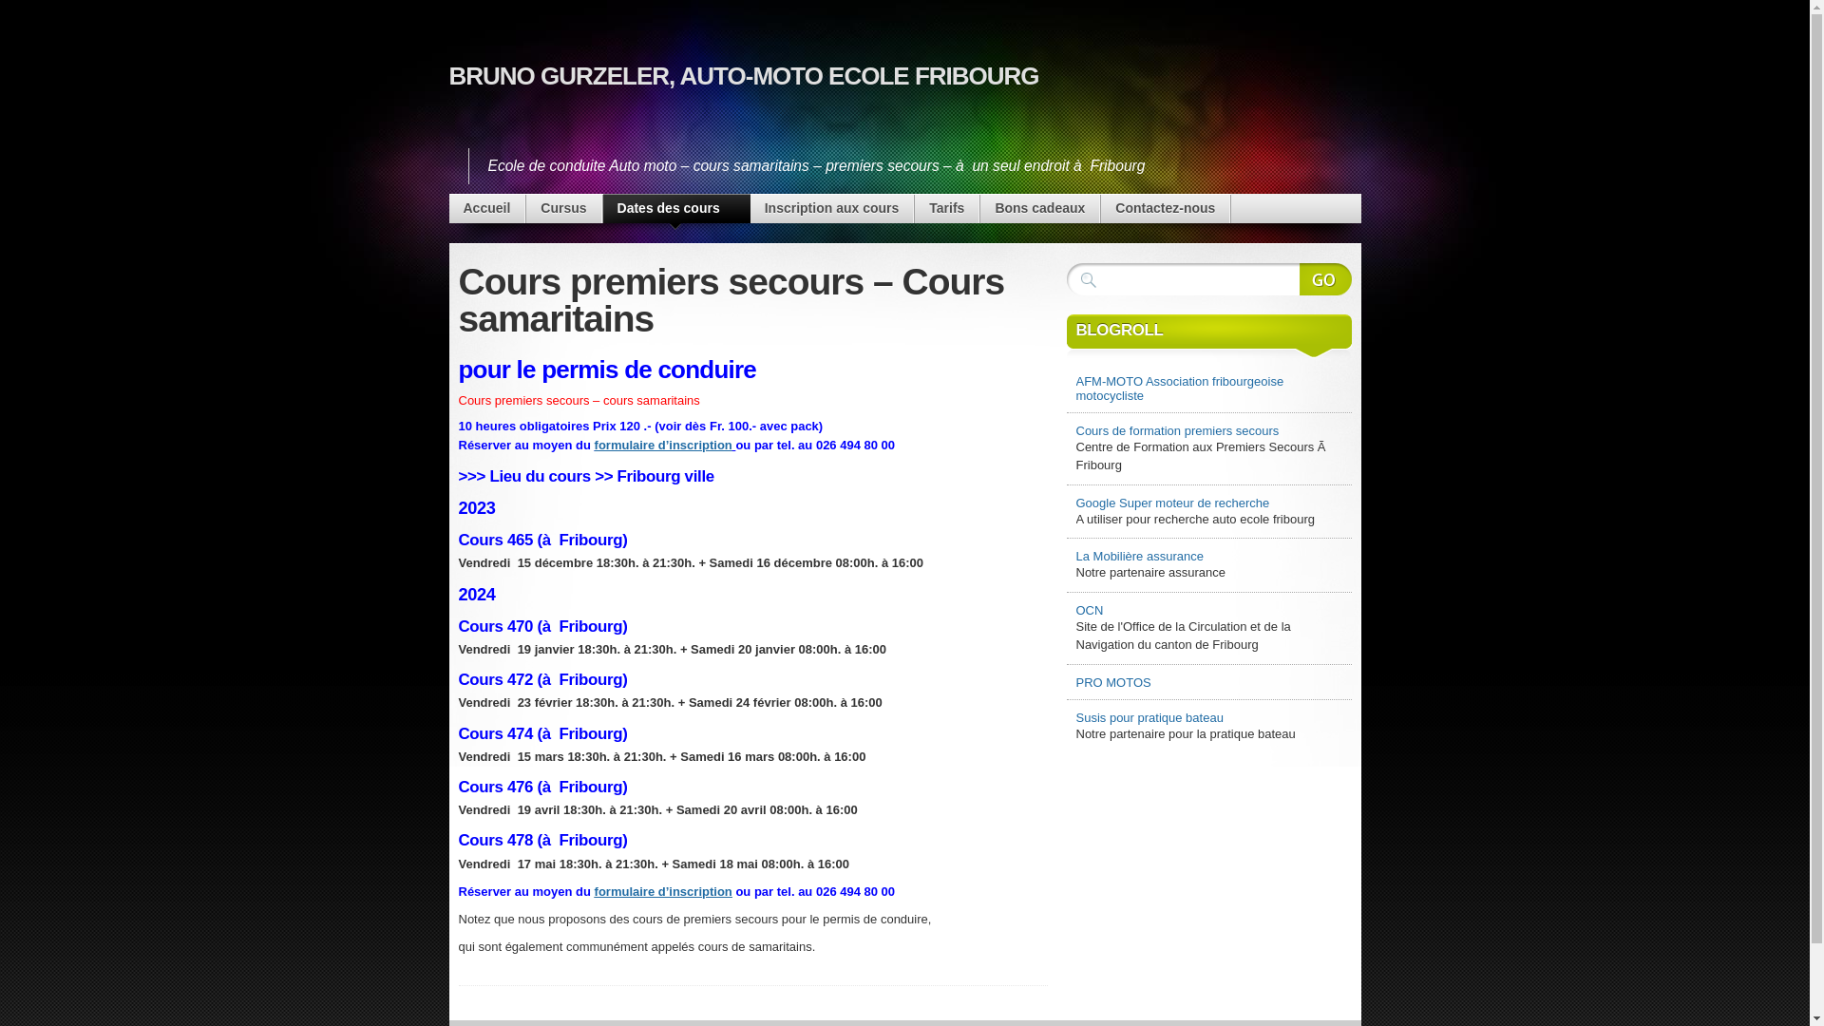  Describe the element at coordinates (676, 209) in the screenshot. I see `Dates des cours` at that location.